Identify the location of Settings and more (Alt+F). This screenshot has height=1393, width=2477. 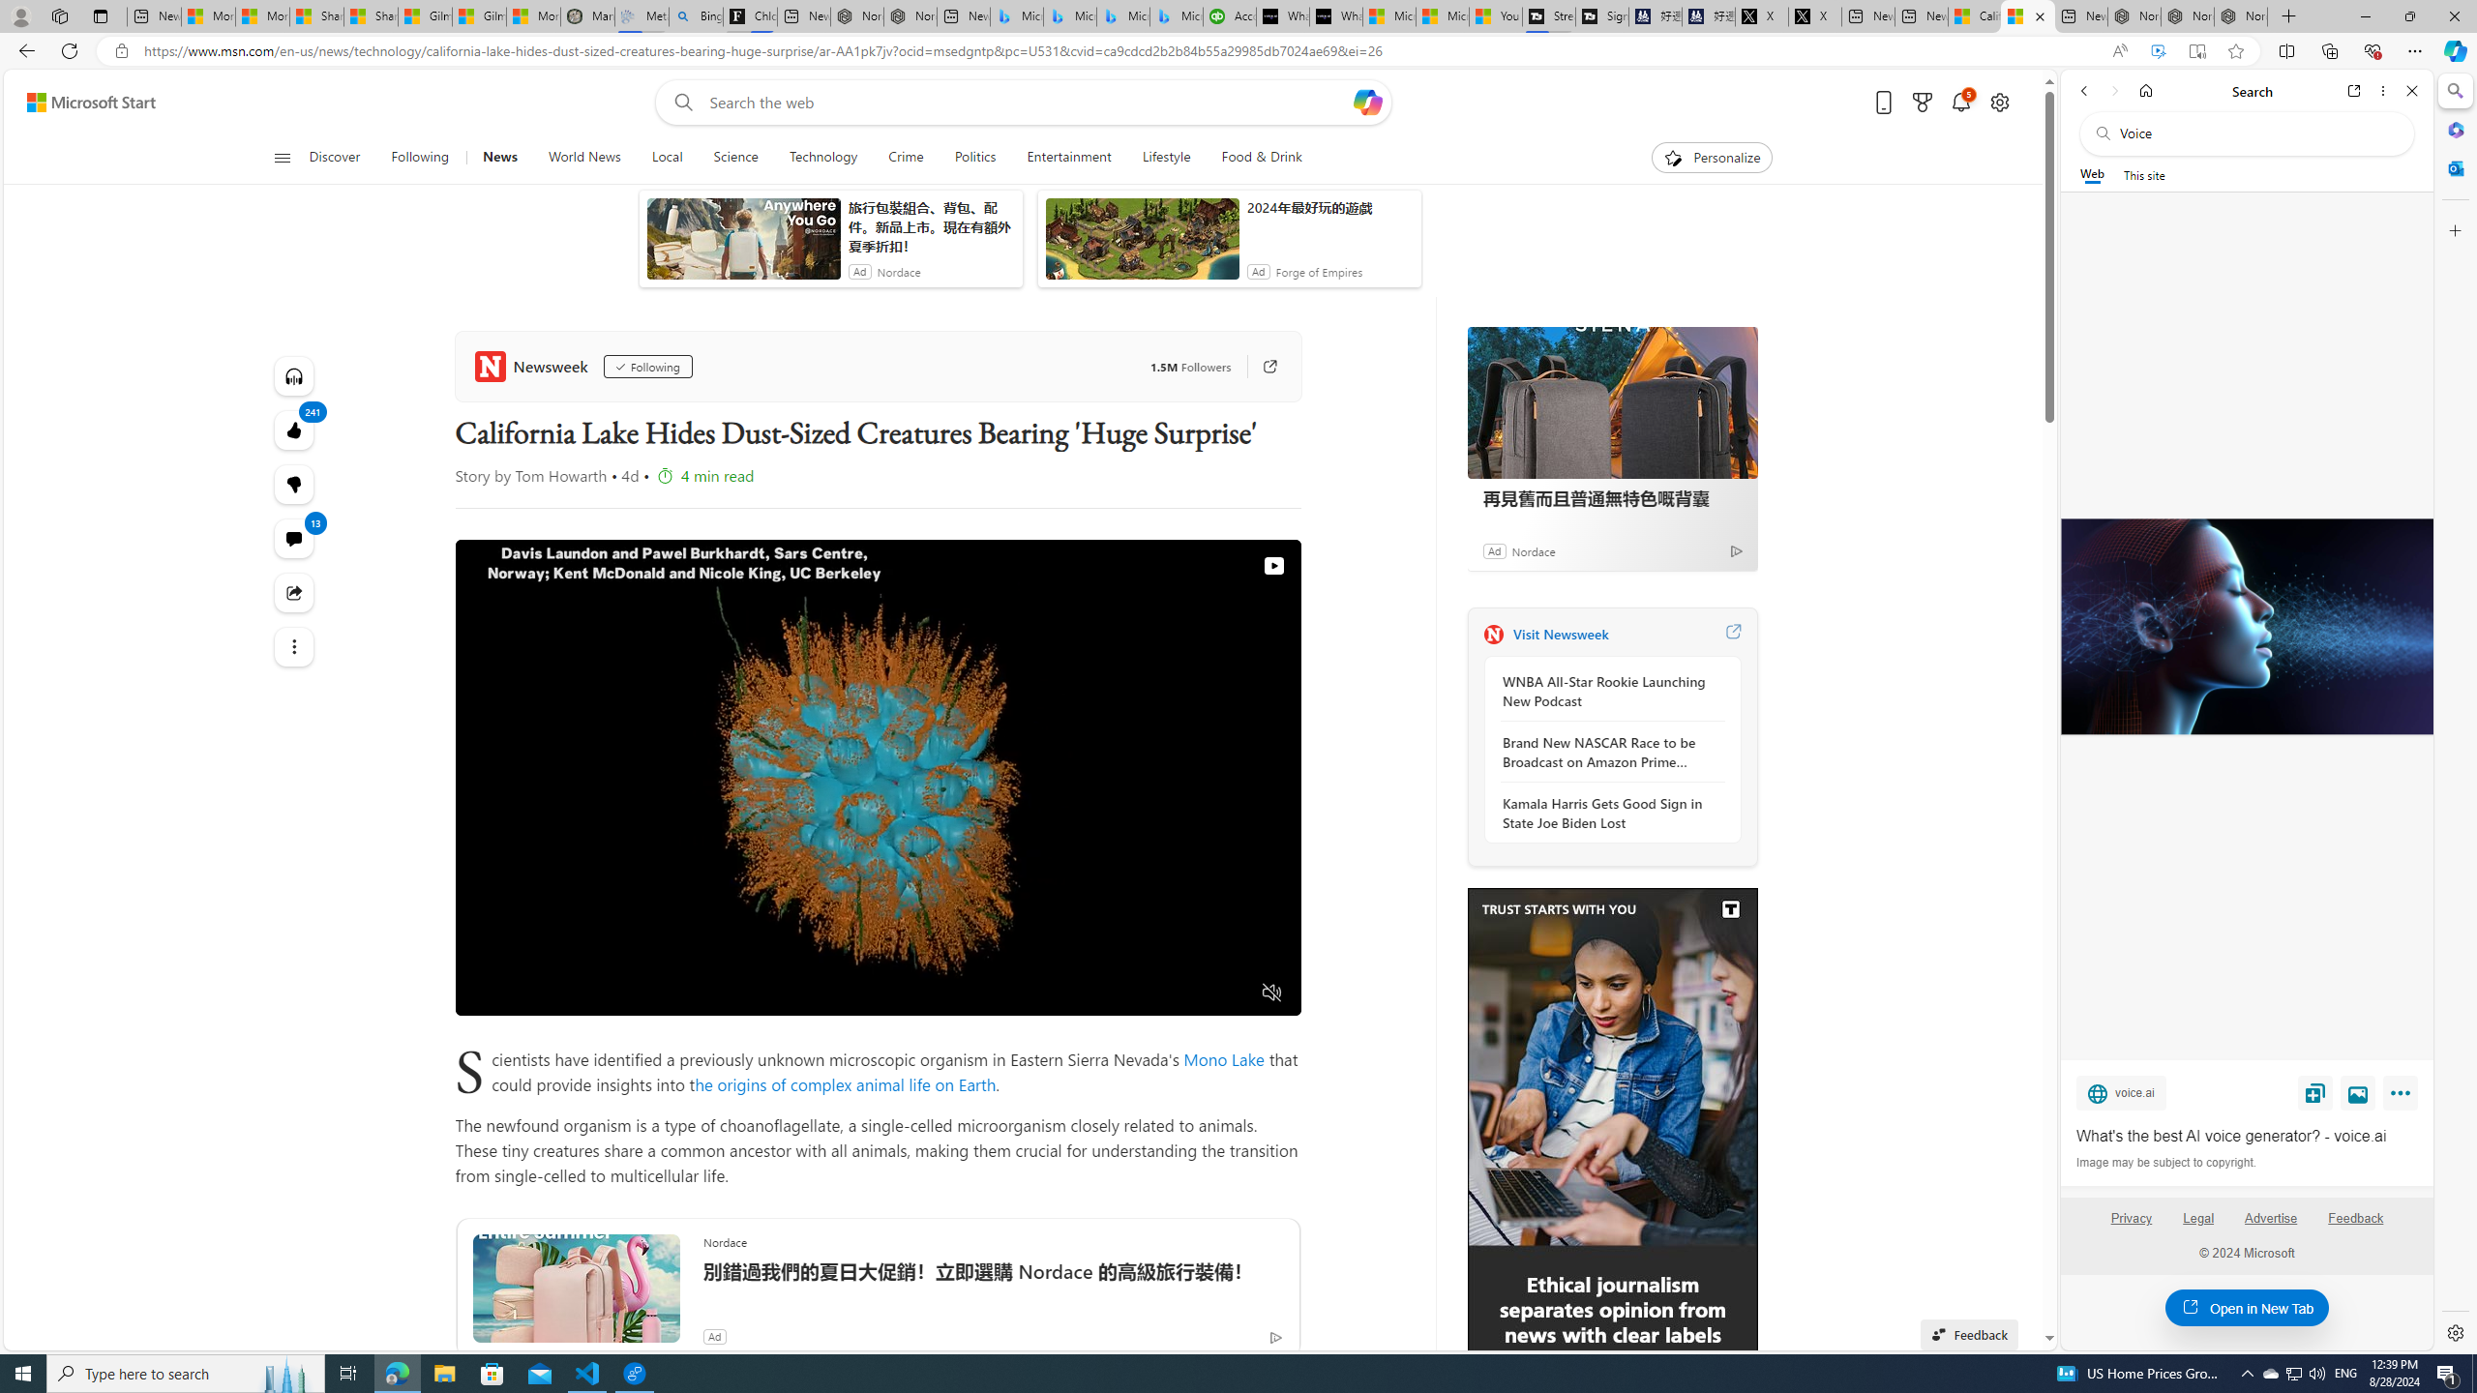
(2415, 50).